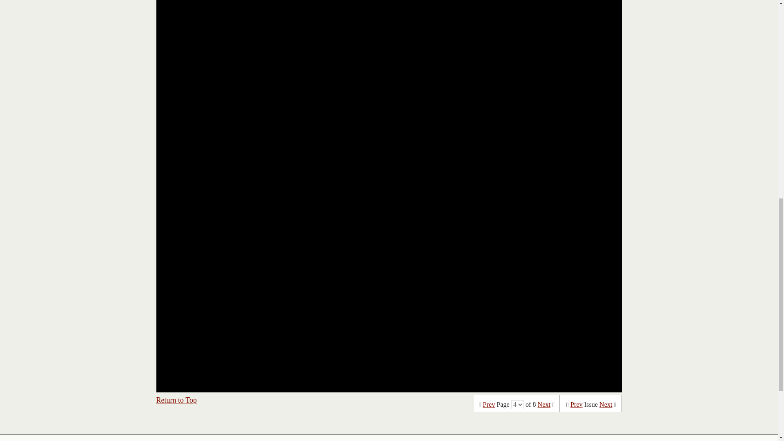 Image resolution: width=784 pixels, height=441 pixels. What do you see at coordinates (489, 404) in the screenshot?
I see `Prev` at bounding box center [489, 404].